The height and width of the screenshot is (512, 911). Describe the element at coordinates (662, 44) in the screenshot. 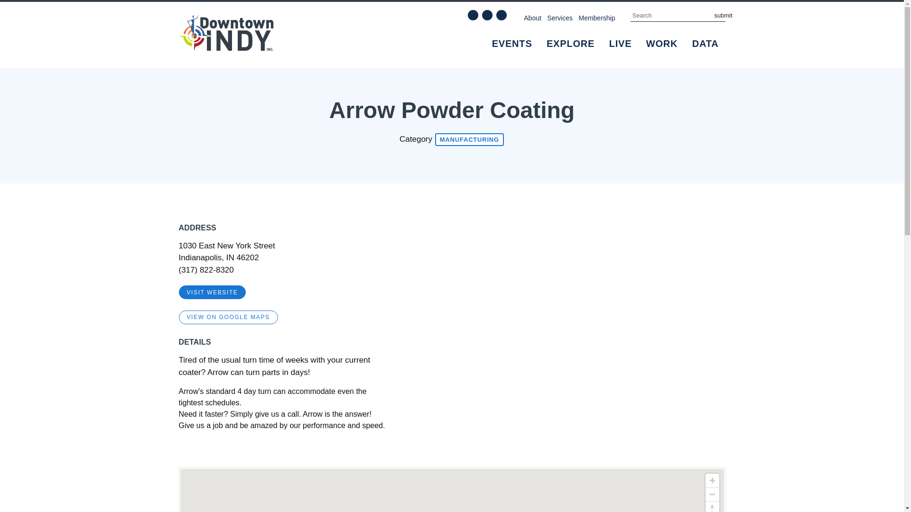

I see `WORK` at that location.